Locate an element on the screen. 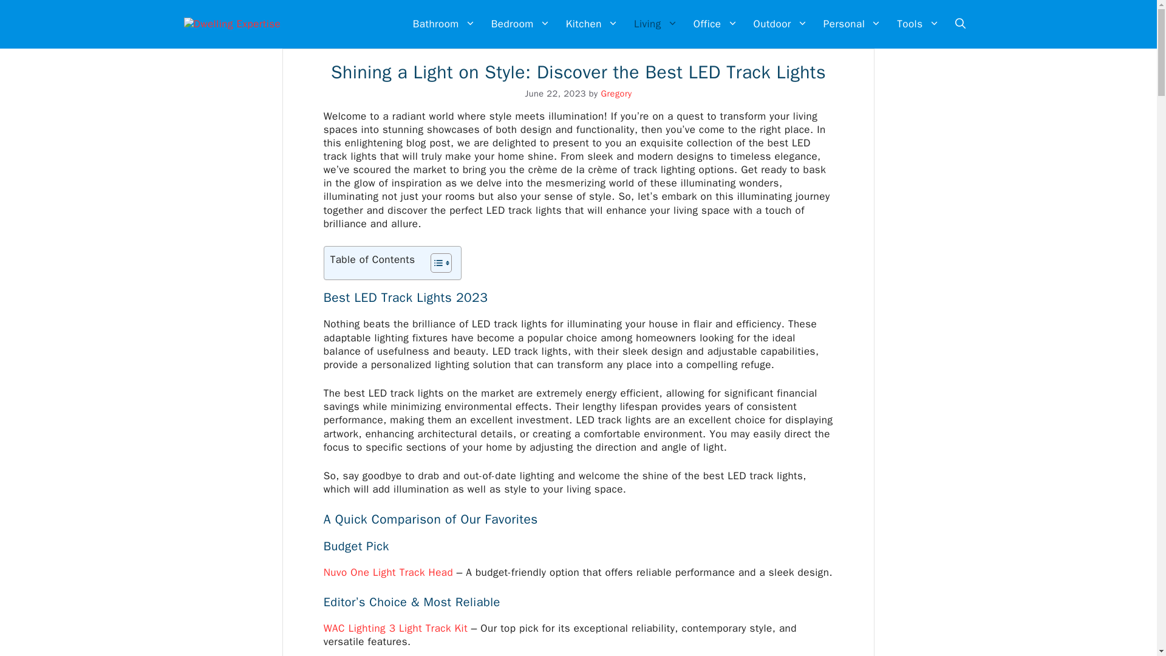 The width and height of the screenshot is (1166, 656). Outdoor is located at coordinates (780, 24).